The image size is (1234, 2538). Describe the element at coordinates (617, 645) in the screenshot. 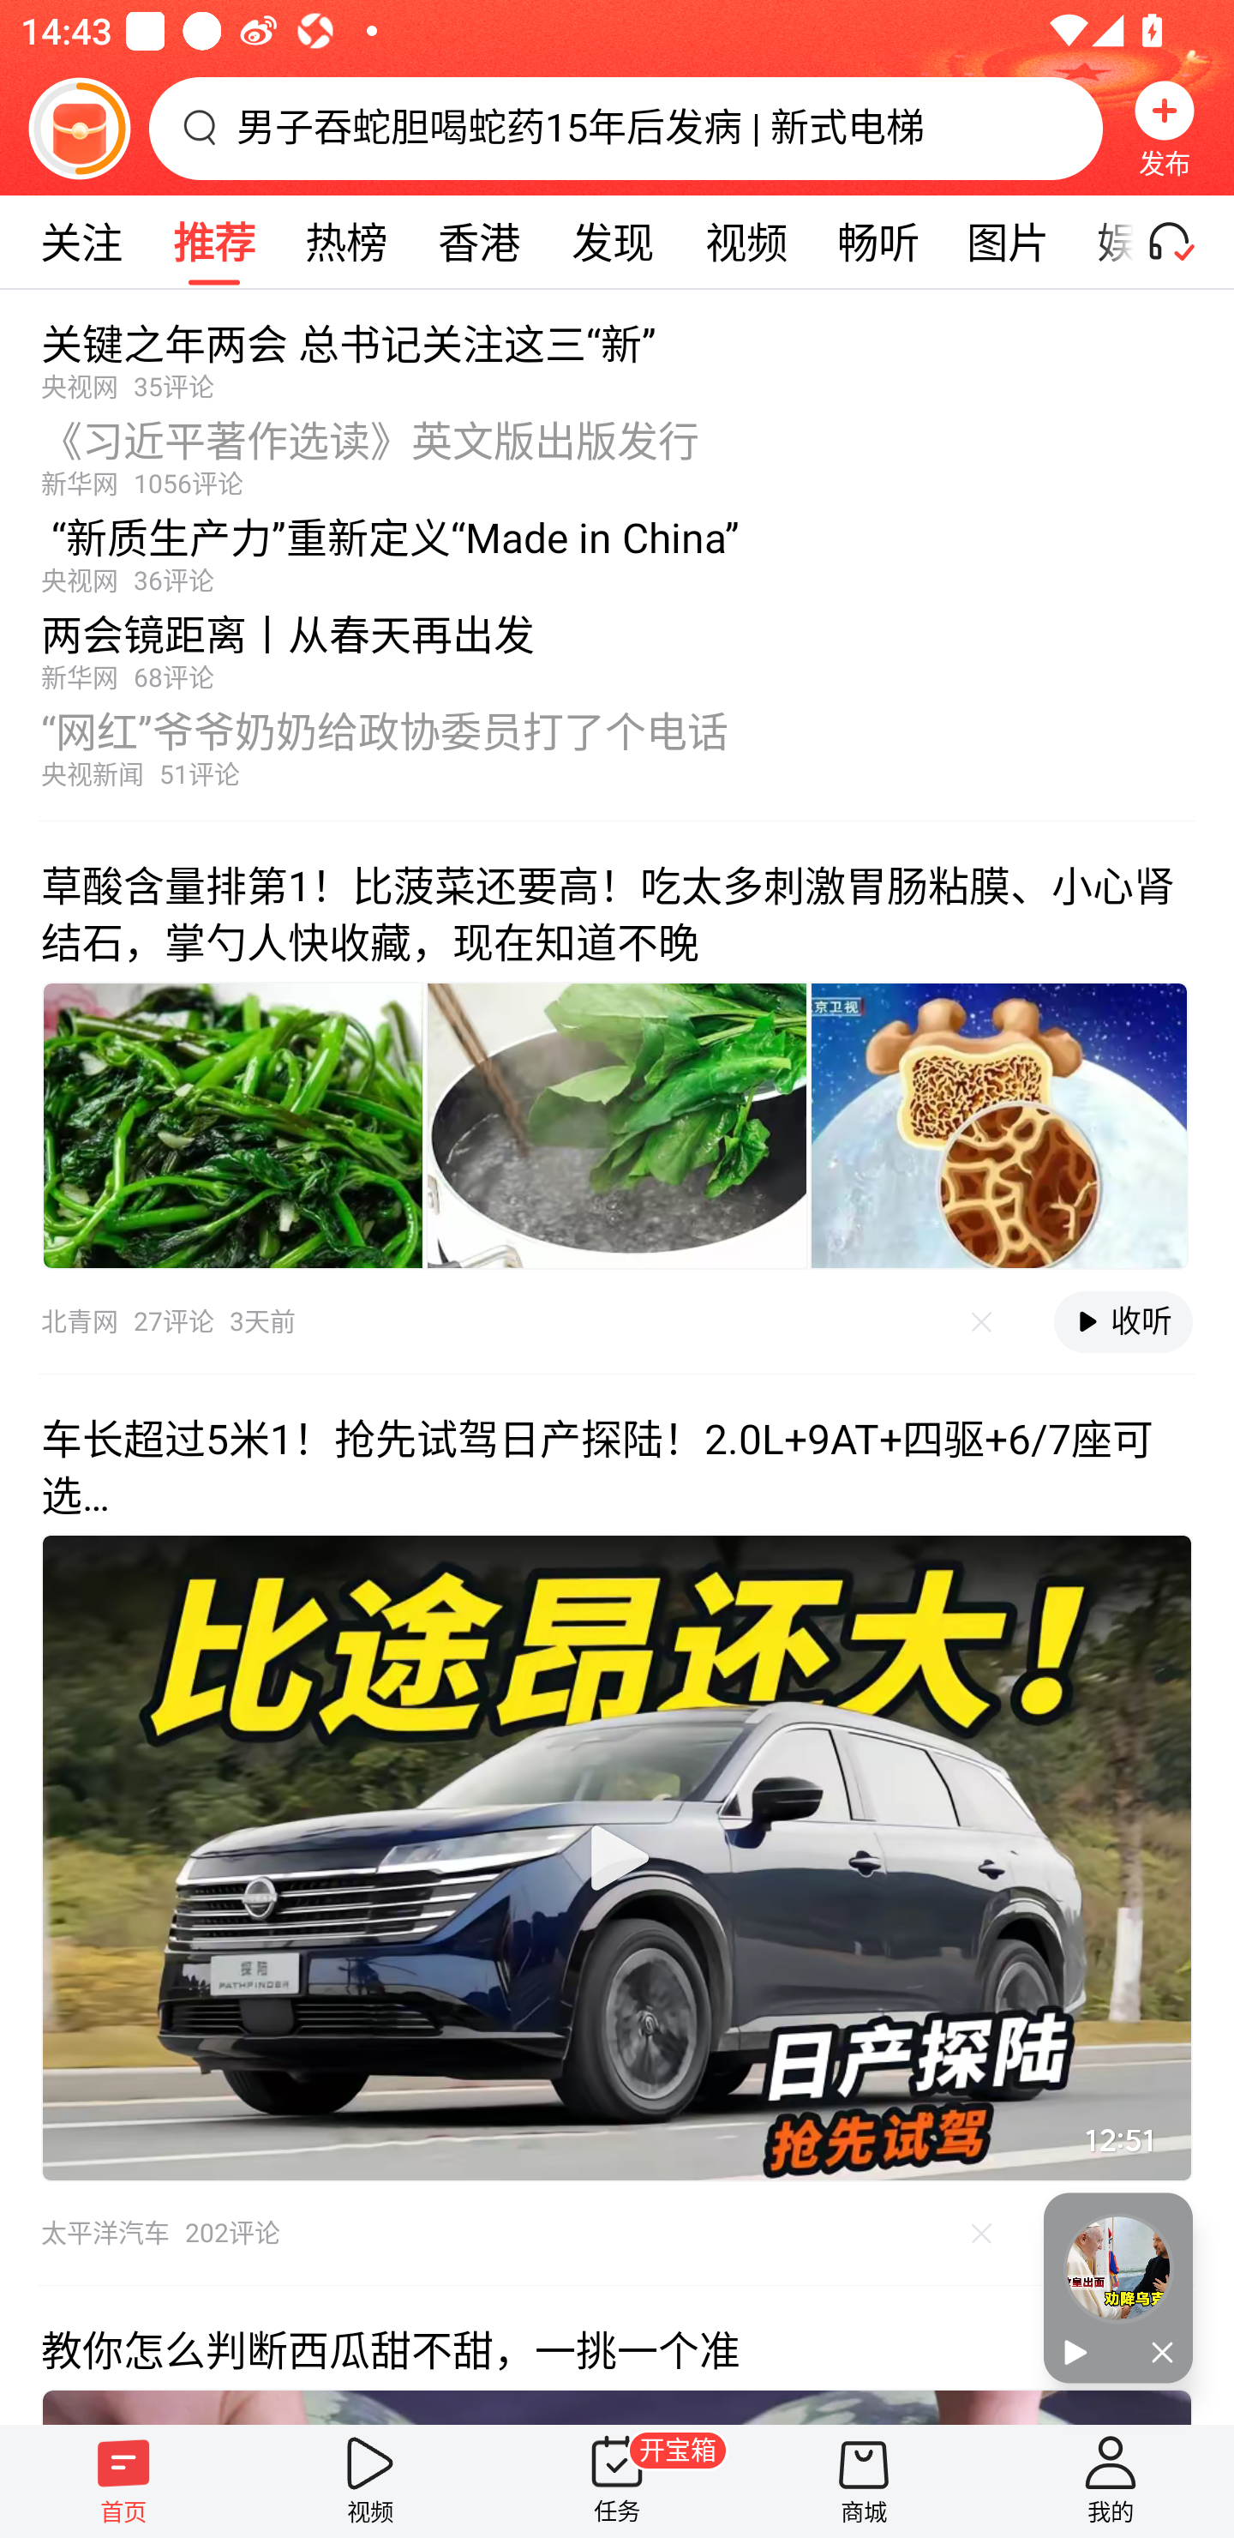

I see `两会镜距离丨从春天再出发新华网68评论 文章 两会镜距离丨从春天再出发 新华网68评论` at that location.